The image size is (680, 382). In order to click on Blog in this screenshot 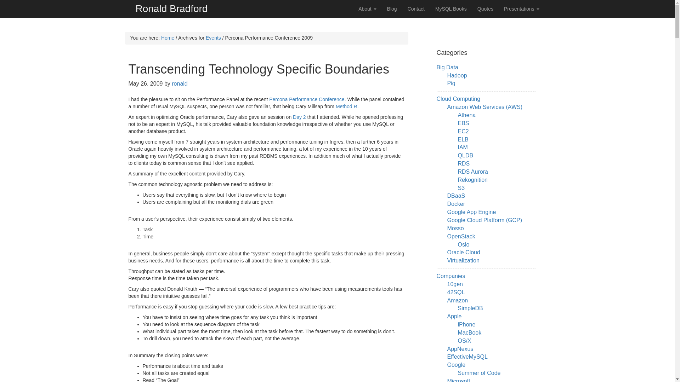, I will do `click(392, 8)`.